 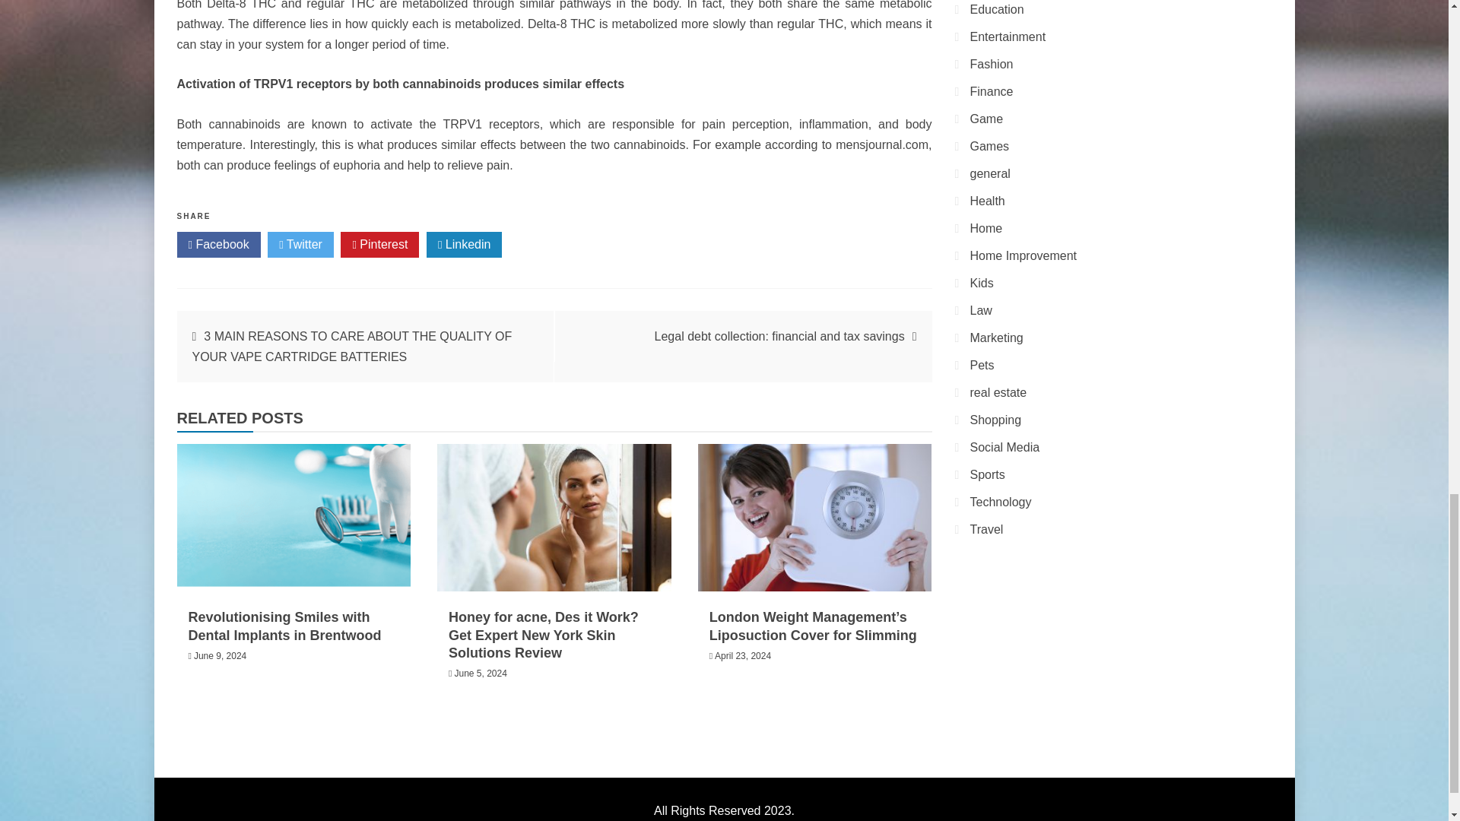 What do you see at coordinates (464, 245) in the screenshot?
I see `Linkedin` at bounding box center [464, 245].